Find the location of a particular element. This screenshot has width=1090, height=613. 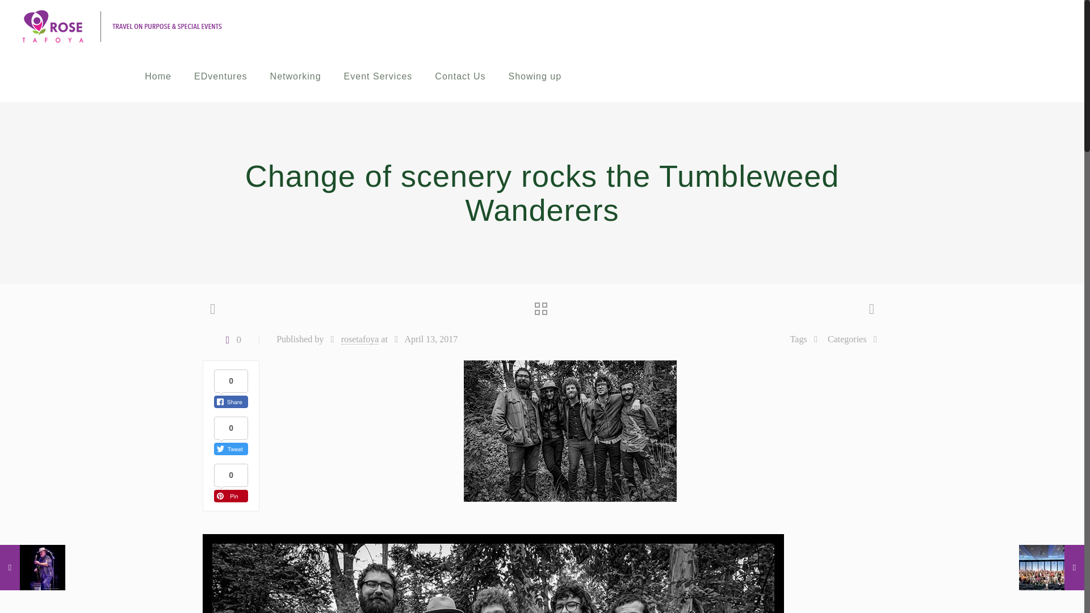

Contact Us is located at coordinates (460, 76).